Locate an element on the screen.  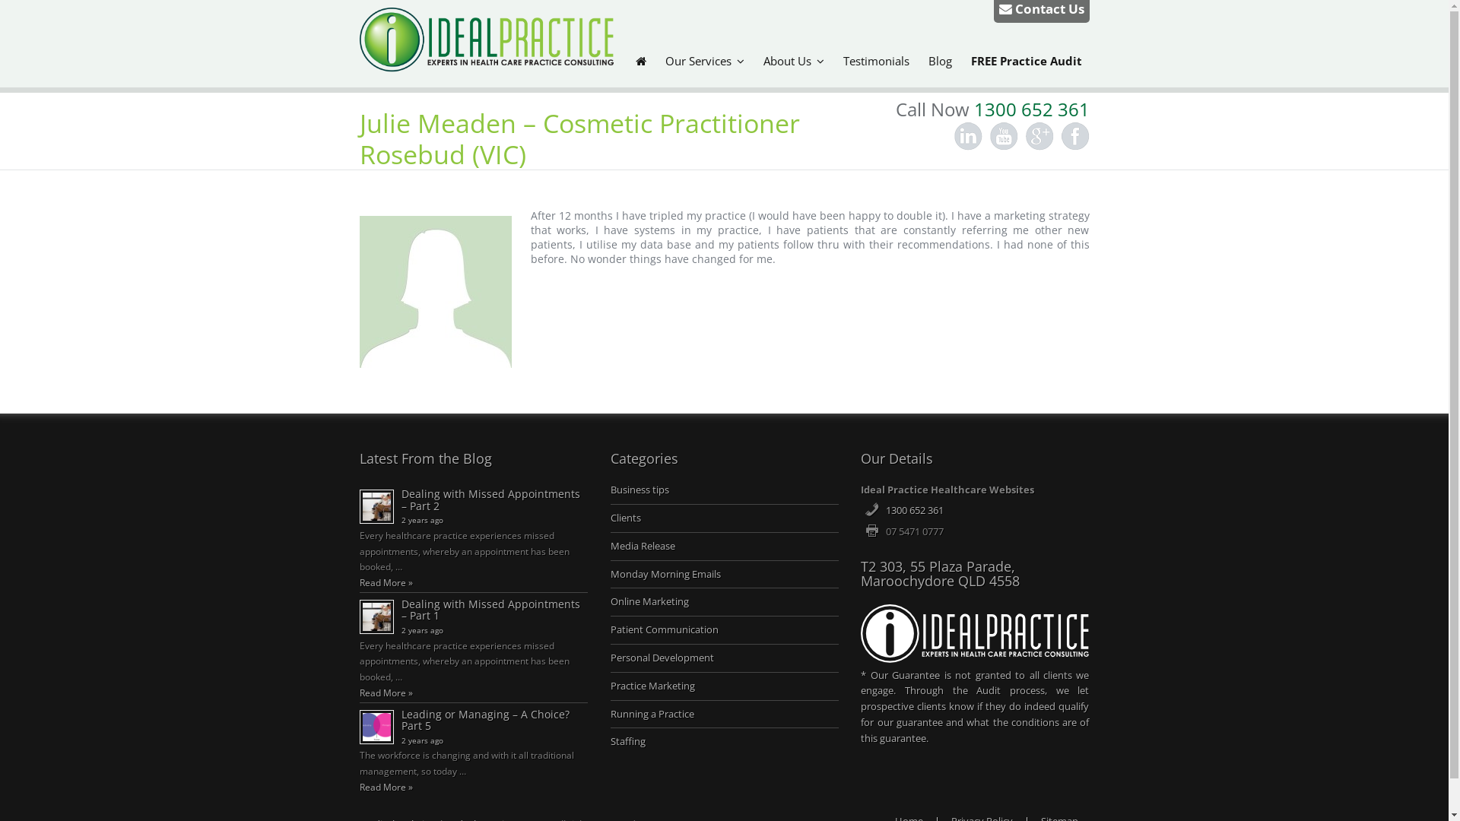
no-photo-f is located at coordinates (435, 292).